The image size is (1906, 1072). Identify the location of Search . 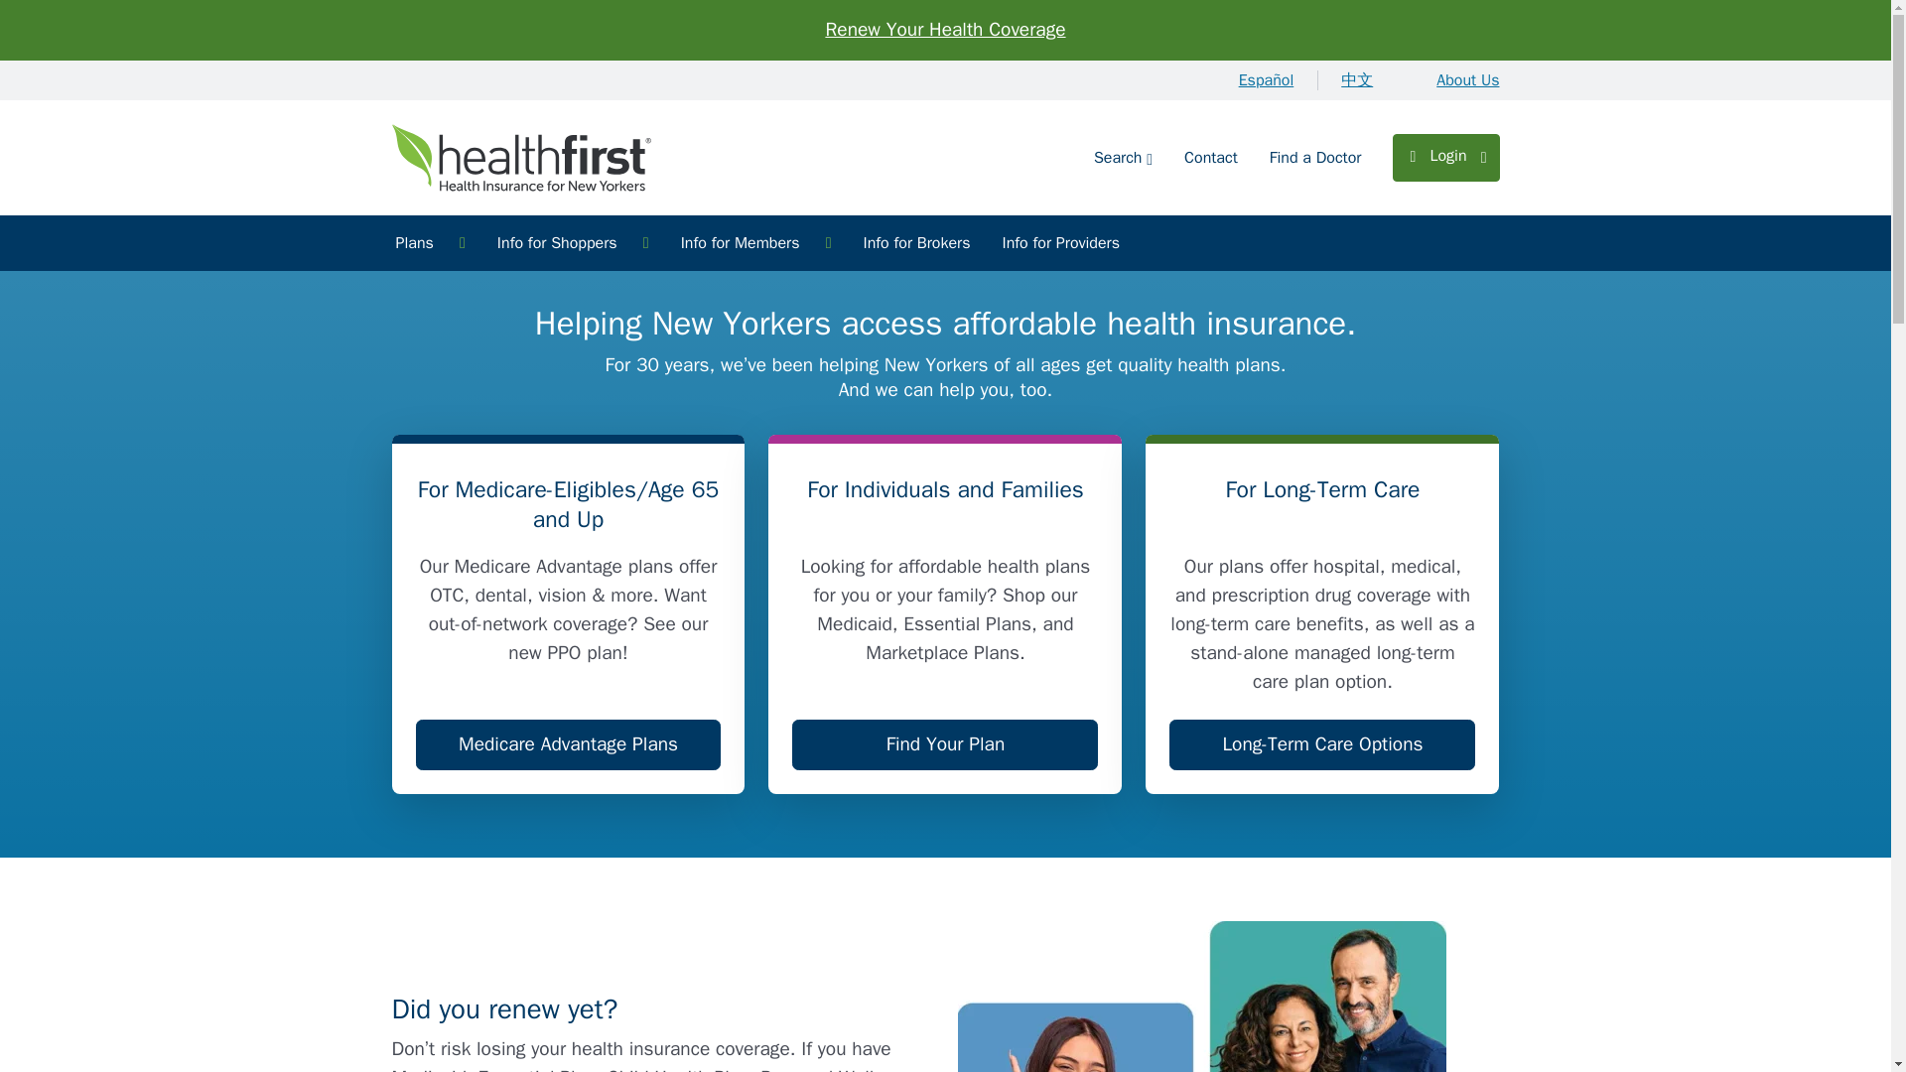
(1123, 157).